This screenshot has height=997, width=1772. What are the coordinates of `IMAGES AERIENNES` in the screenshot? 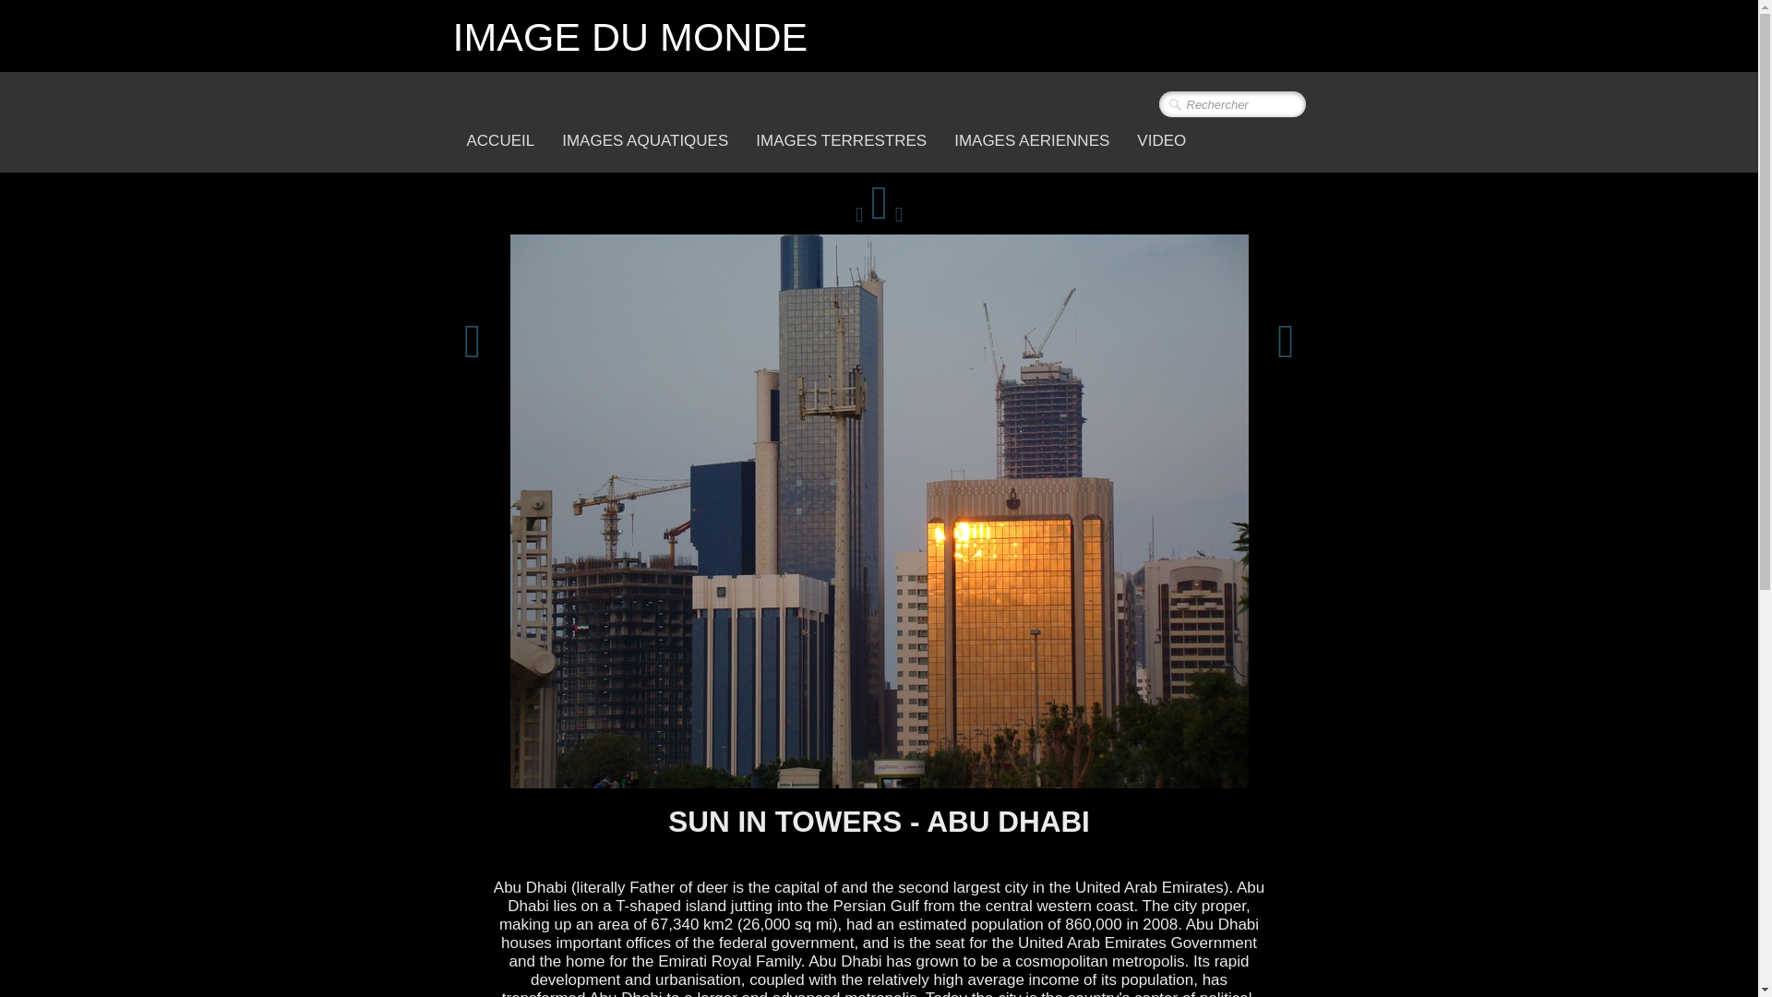 It's located at (1032, 141).